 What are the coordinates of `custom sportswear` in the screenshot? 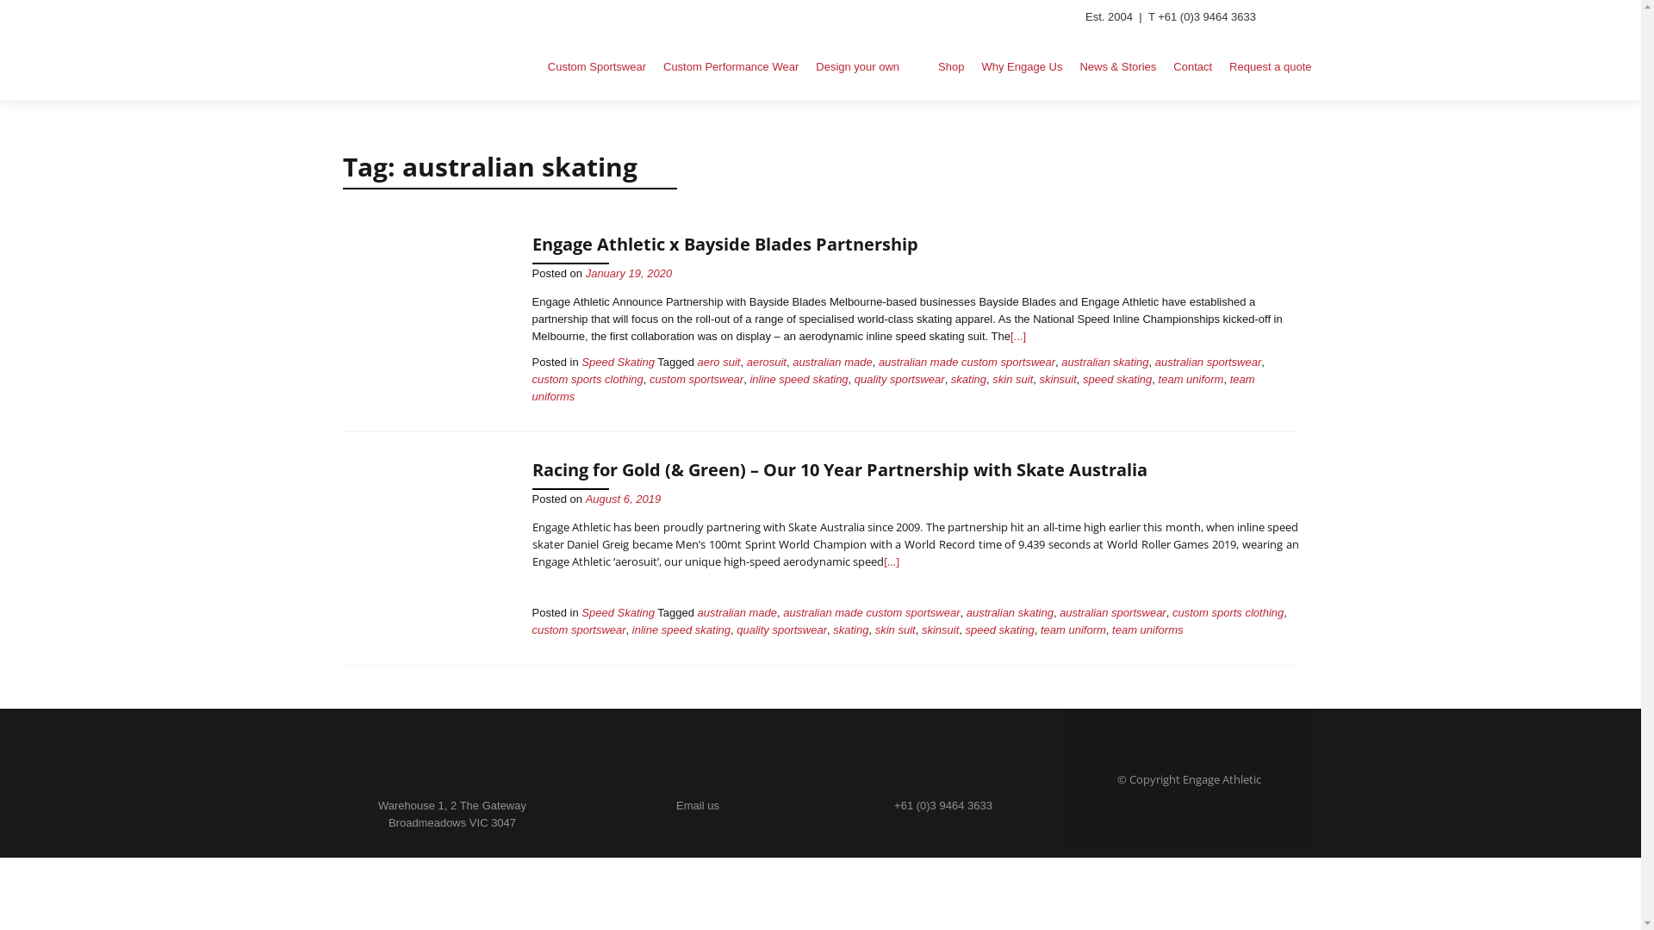 It's located at (696, 378).